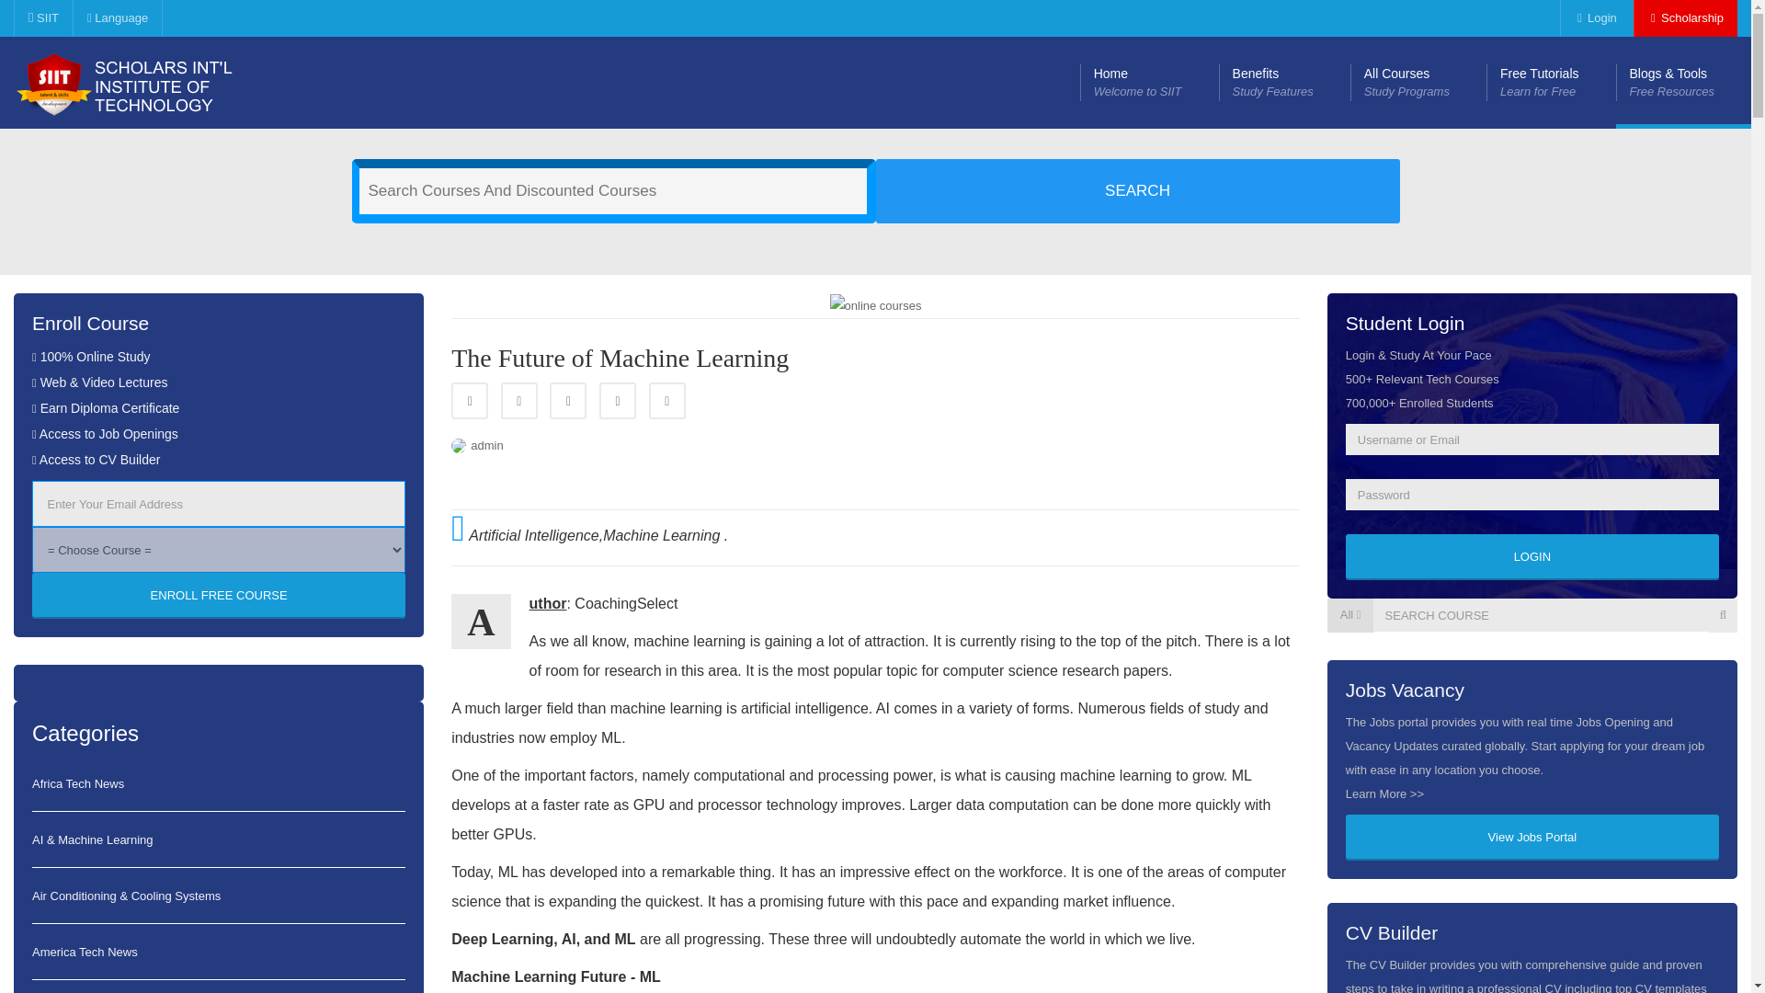 The height and width of the screenshot is (993, 1765). What do you see at coordinates (1284, 83) in the screenshot?
I see `Email this` at bounding box center [1284, 83].